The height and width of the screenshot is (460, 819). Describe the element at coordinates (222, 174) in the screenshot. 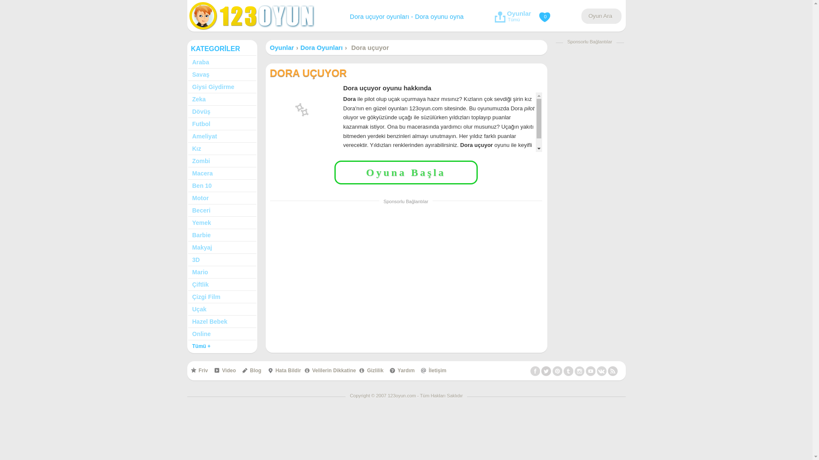

I see `Macera` at that location.